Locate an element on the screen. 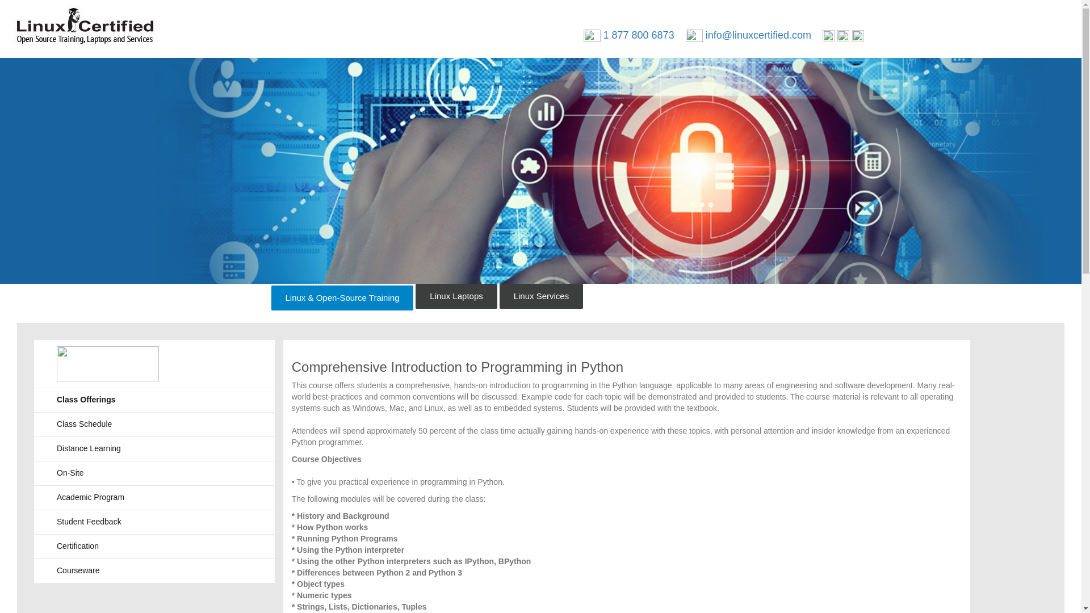 The height and width of the screenshot is (613, 1090). Academic Program is located at coordinates (90, 497).